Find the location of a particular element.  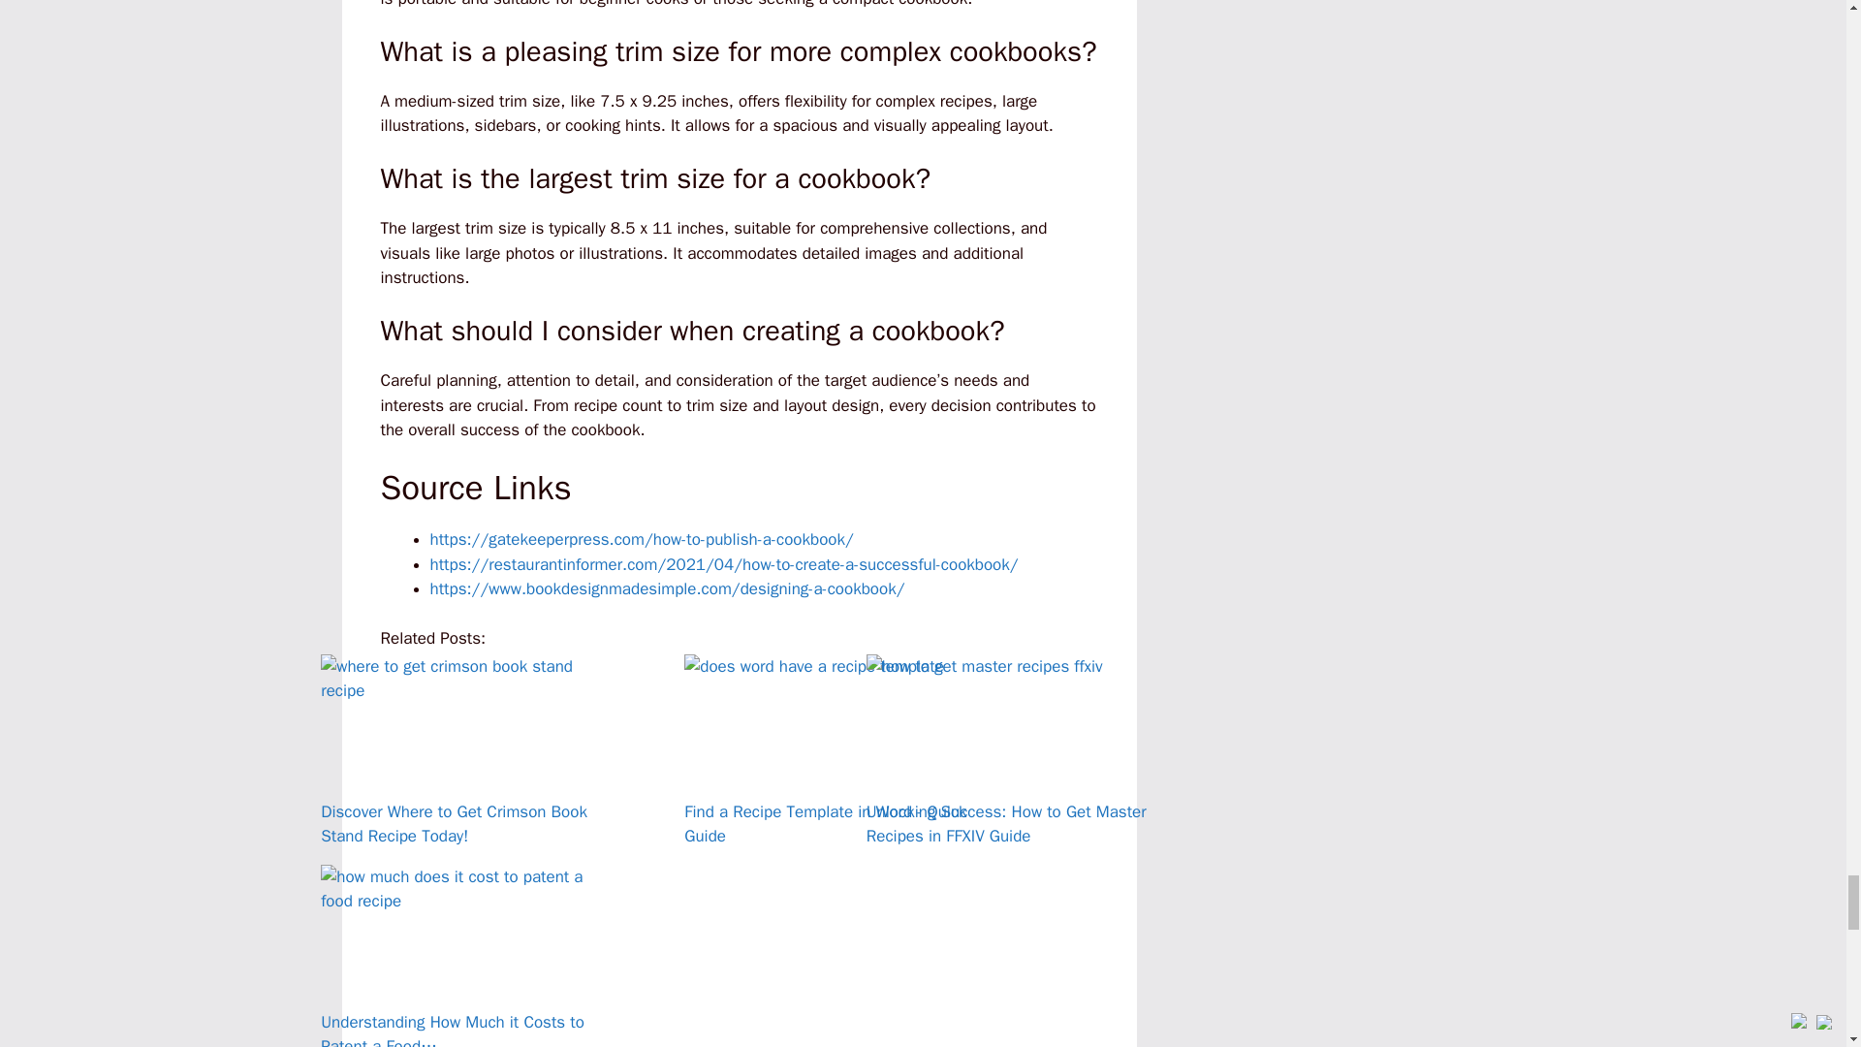

Unlocking Success: How to Get Master Recipes in FFXIV Guide is located at coordinates (1012, 737).